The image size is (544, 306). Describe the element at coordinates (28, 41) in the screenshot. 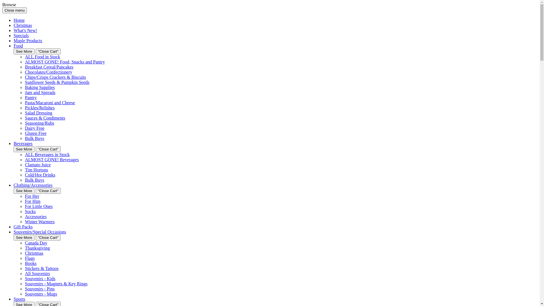

I see `Maple Products` at that location.